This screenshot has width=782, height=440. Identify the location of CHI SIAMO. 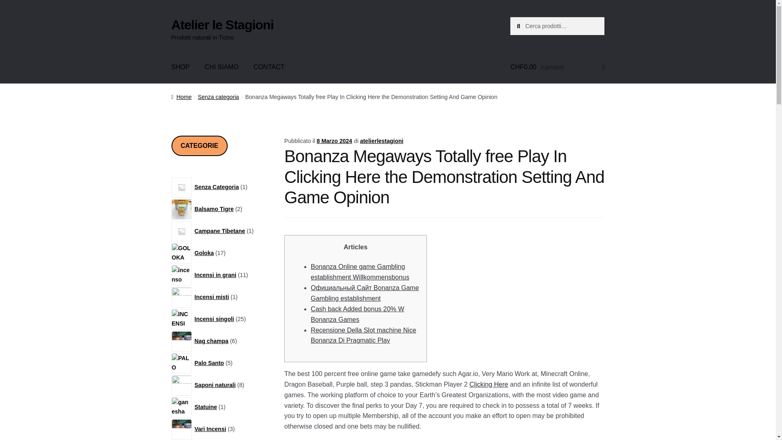
(222, 67).